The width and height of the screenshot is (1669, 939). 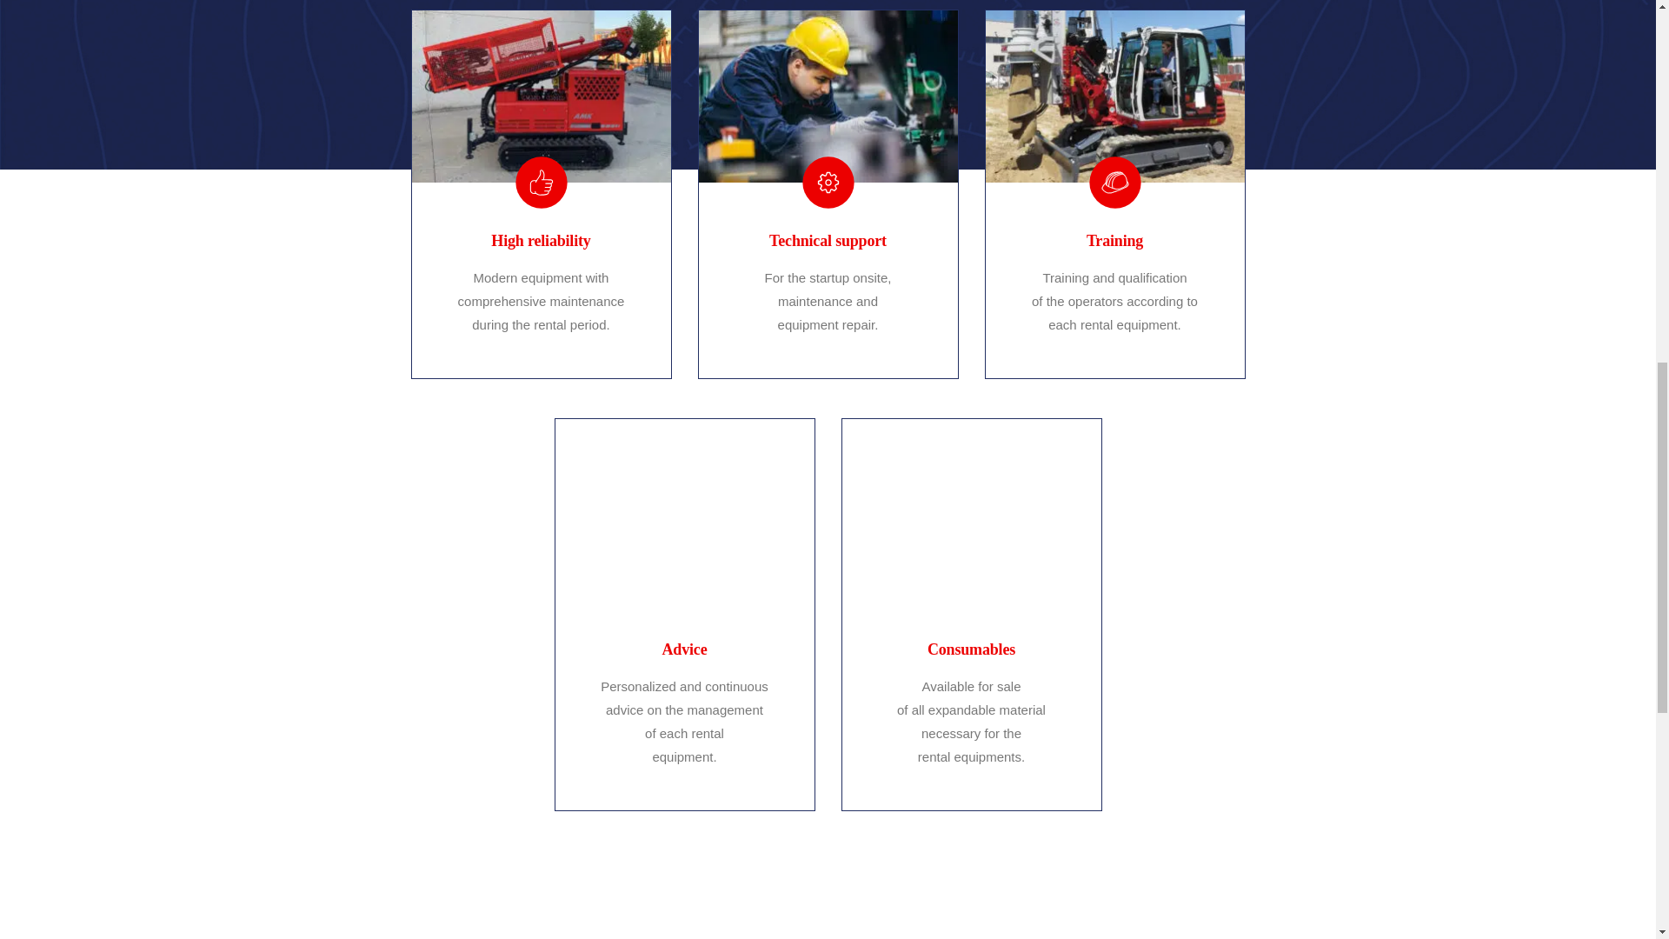 I want to click on DOOSAN, so click(x=961, y=919).